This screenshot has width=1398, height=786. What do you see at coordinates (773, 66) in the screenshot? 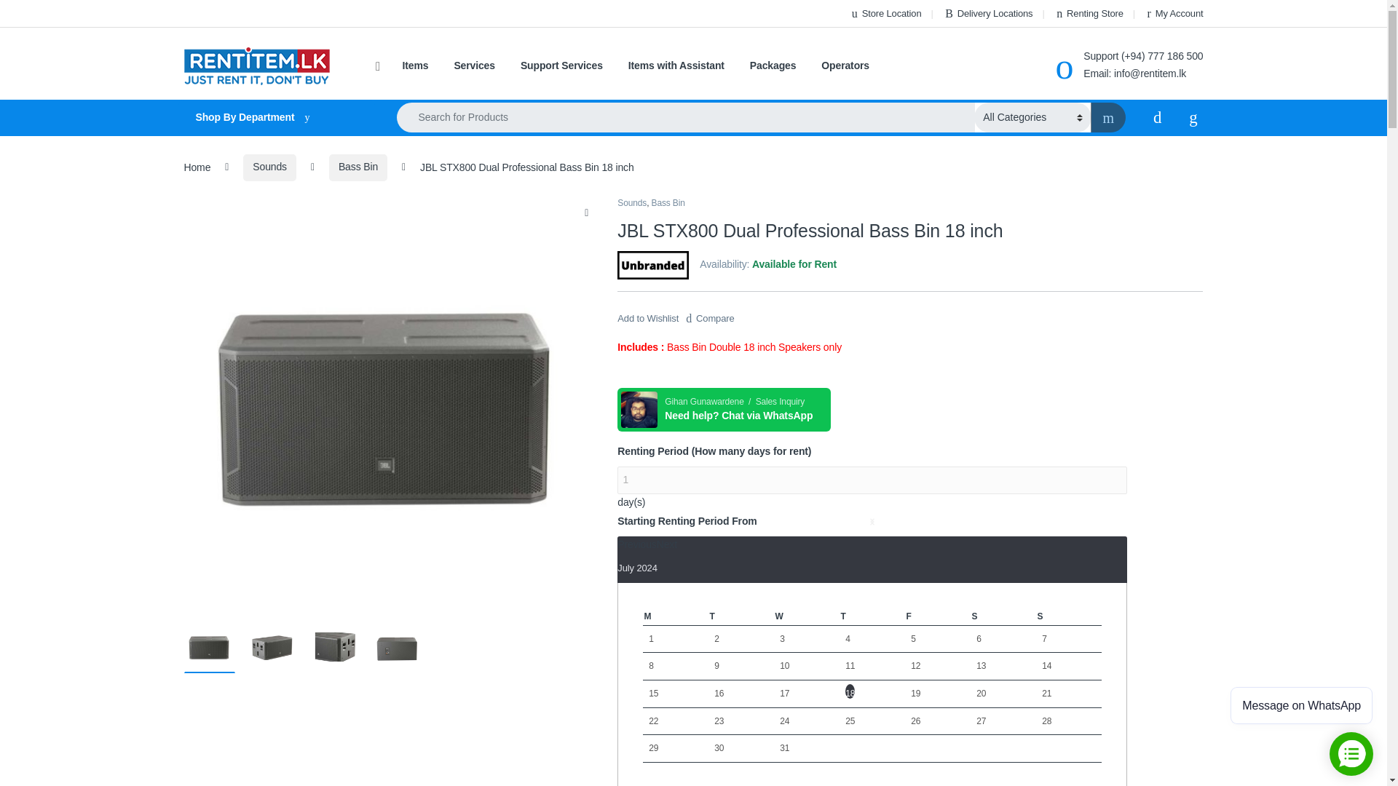
I see `Packages` at bounding box center [773, 66].